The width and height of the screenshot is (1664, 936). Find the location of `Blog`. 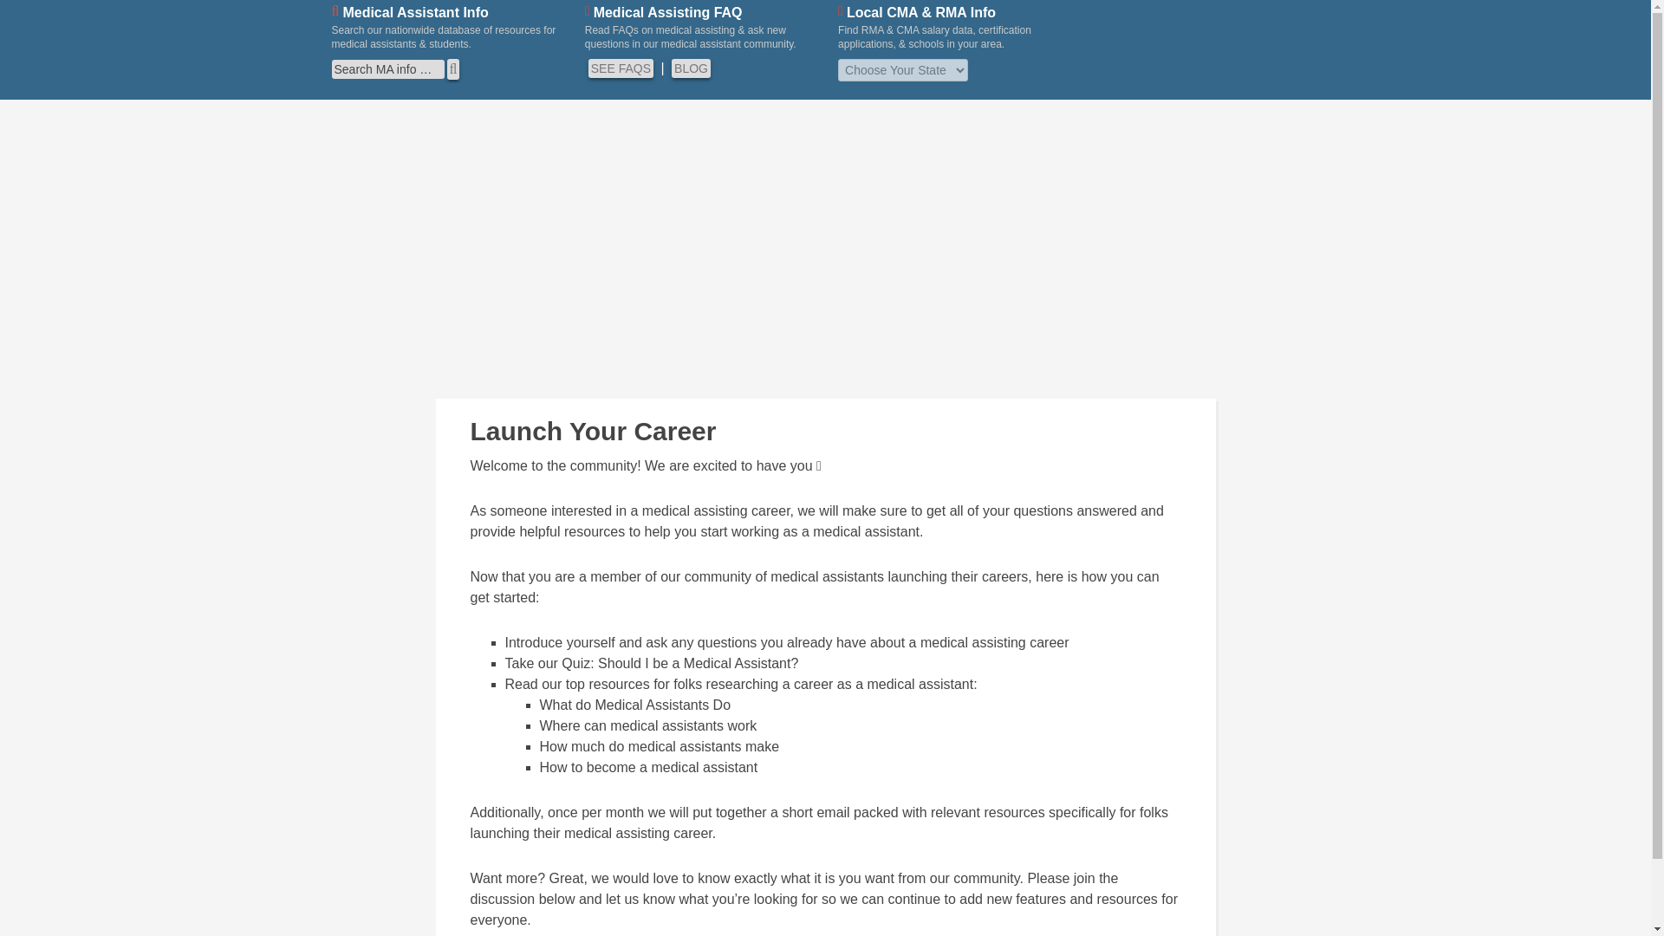

Blog is located at coordinates (691, 68).